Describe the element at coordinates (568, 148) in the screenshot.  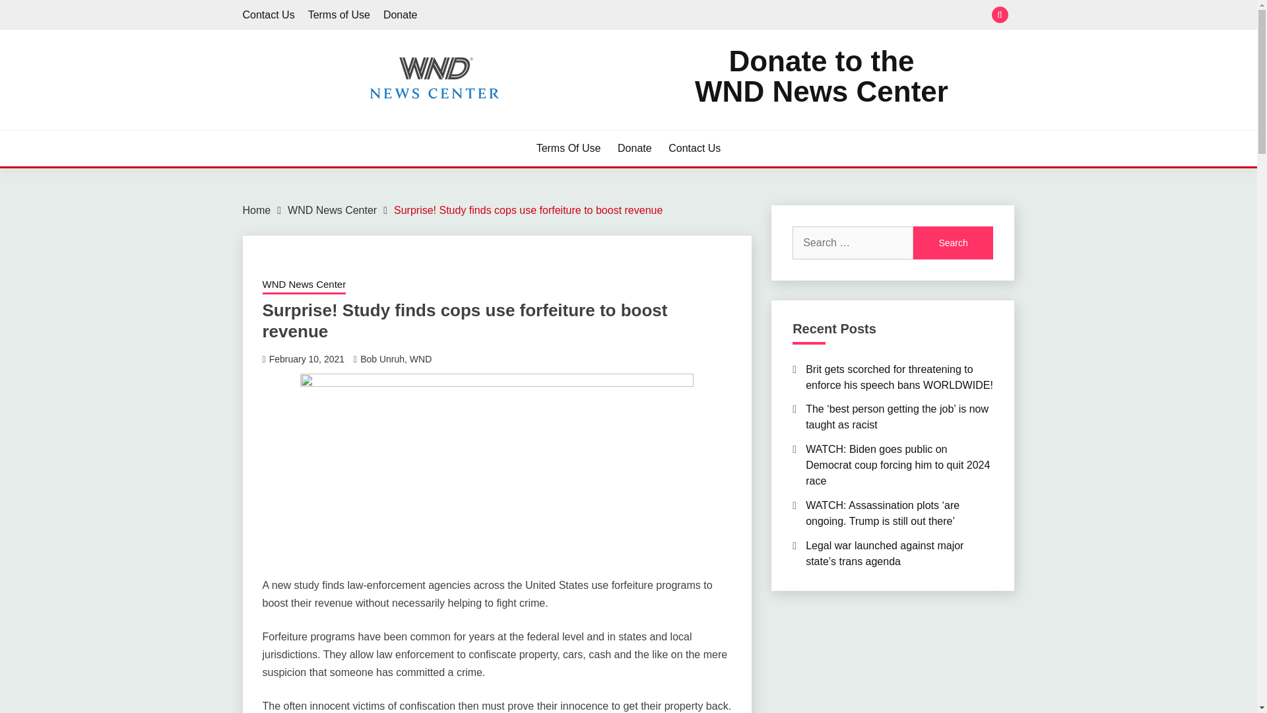
I see `Terms Of Use` at that location.